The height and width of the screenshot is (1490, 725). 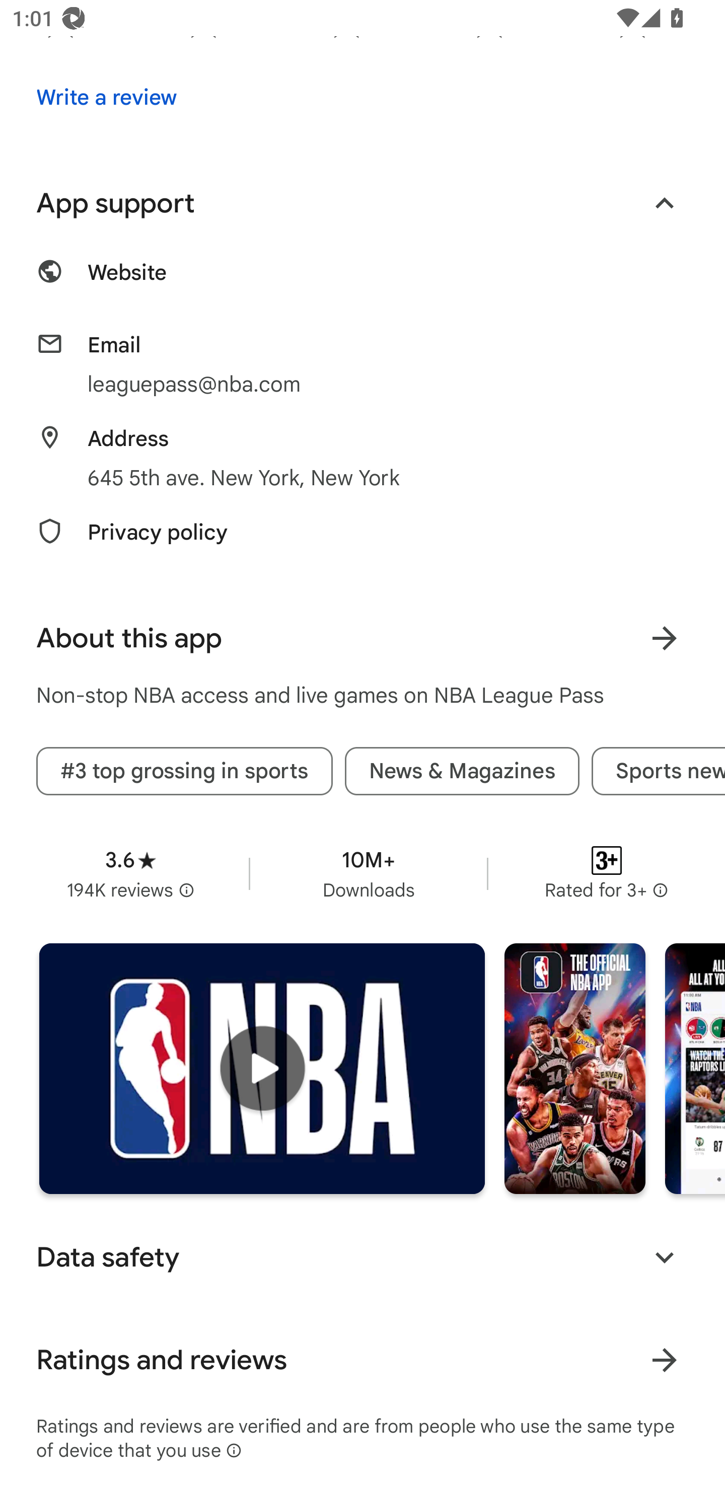 What do you see at coordinates (184, 771) in the screenshot?
I see `#3 top grossing in sports tag` at bounding box center [184, 771].